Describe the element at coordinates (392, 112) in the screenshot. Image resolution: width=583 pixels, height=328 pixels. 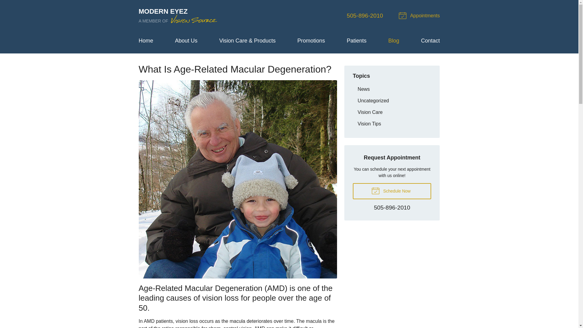
I see `Patients` at that location.